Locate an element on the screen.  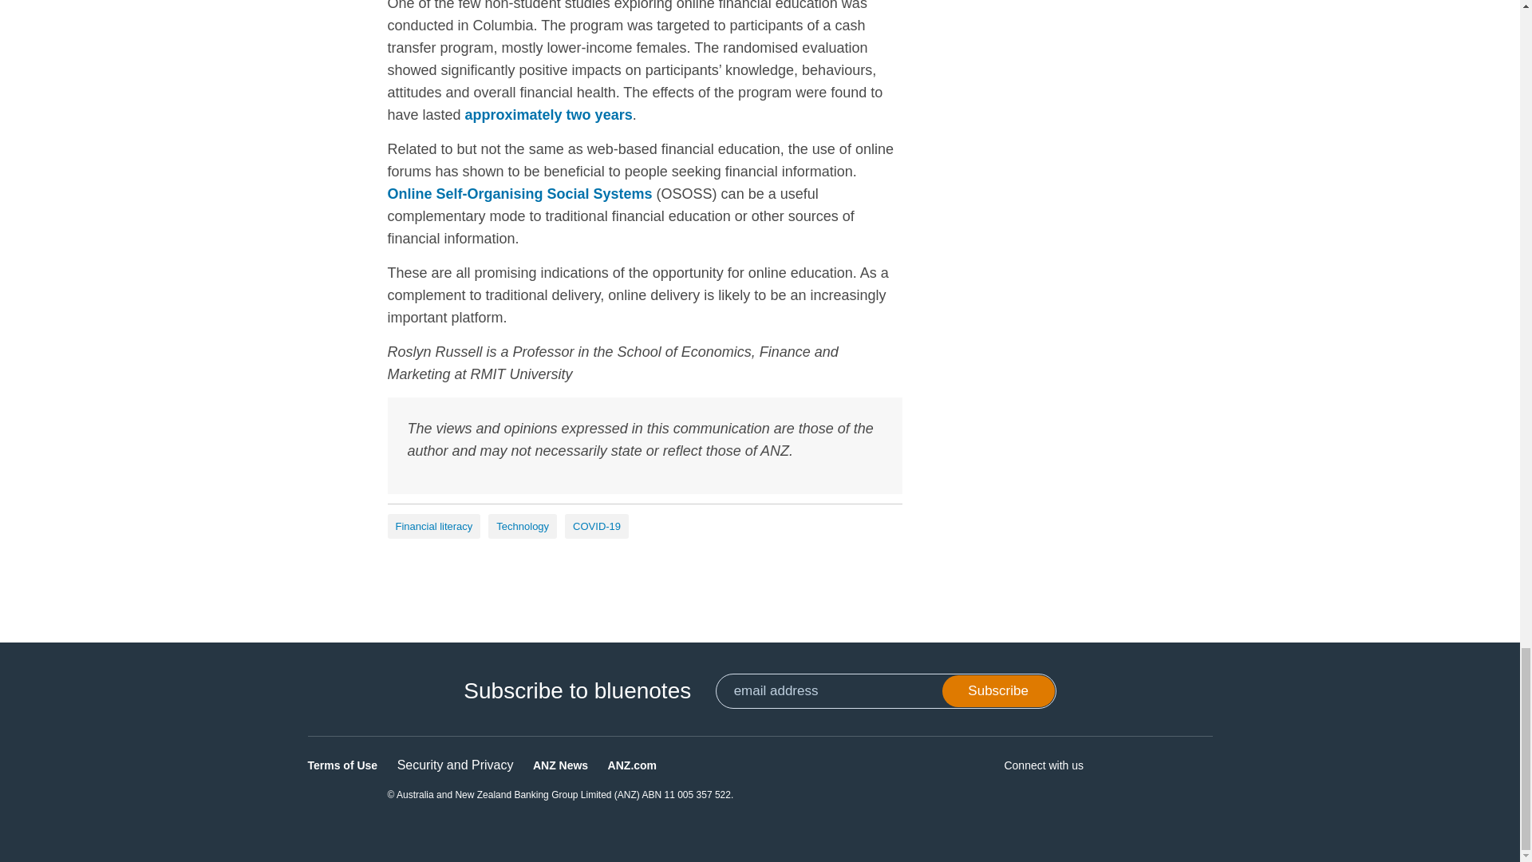
ANZ.com is located at coordinates (632, 765).